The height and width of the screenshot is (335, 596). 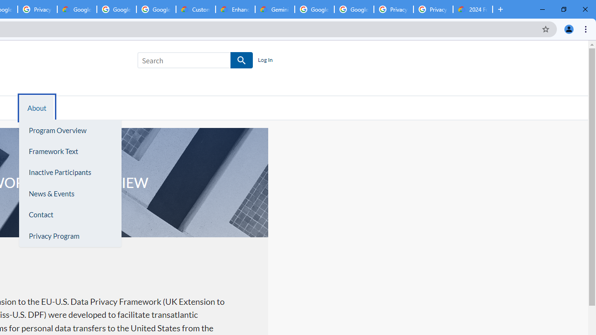 What do you see at coordinates (196, 9) in the screenshot?
I see `Customer Care | Google Cloud` at bounding box center [196, 9].